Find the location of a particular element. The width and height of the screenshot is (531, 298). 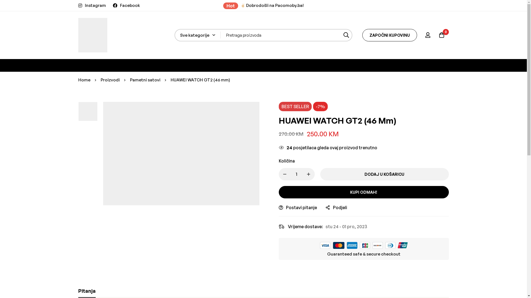

+ is located at coordinates (309, 174).